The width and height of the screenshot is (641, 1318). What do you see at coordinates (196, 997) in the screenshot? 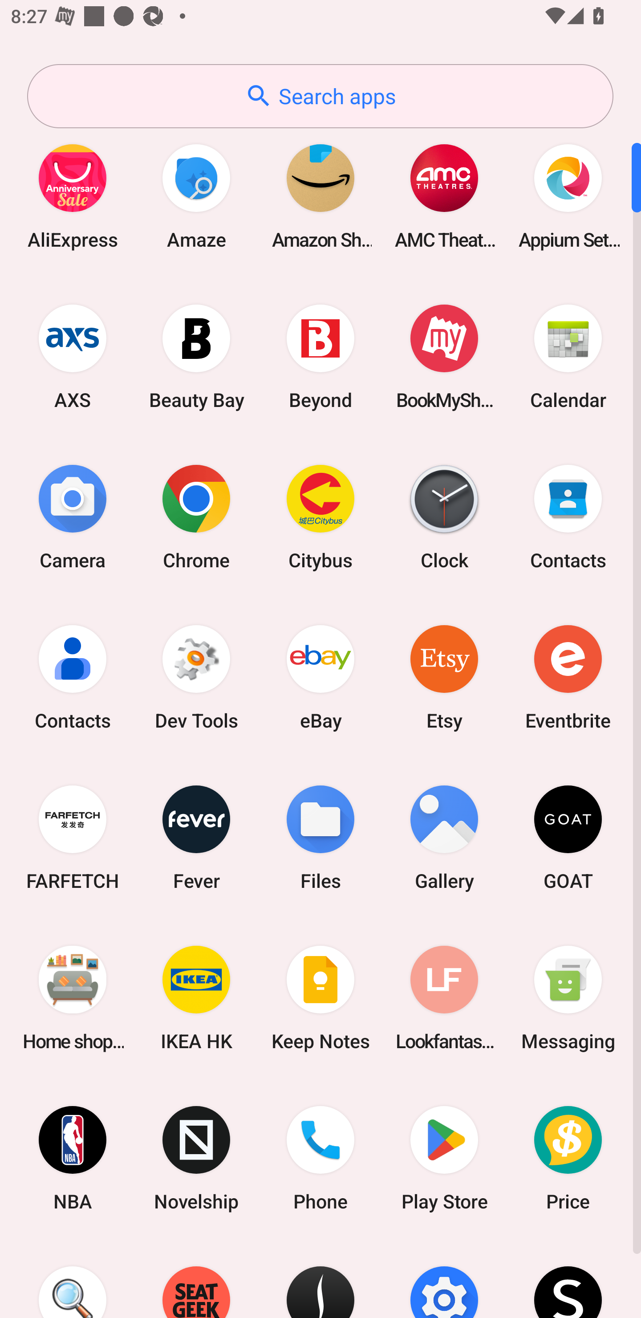
I see `IKEA HK` at bounding box center [196, 997].